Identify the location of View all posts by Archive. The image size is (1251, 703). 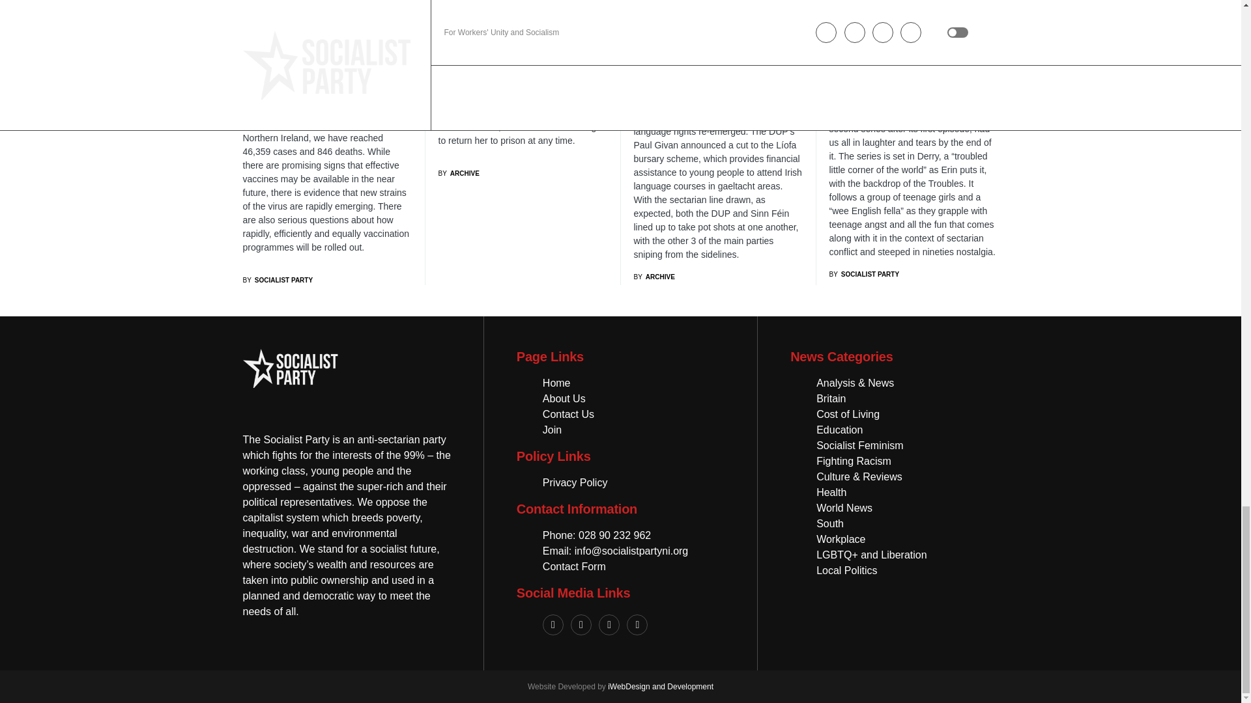
(459, 173).